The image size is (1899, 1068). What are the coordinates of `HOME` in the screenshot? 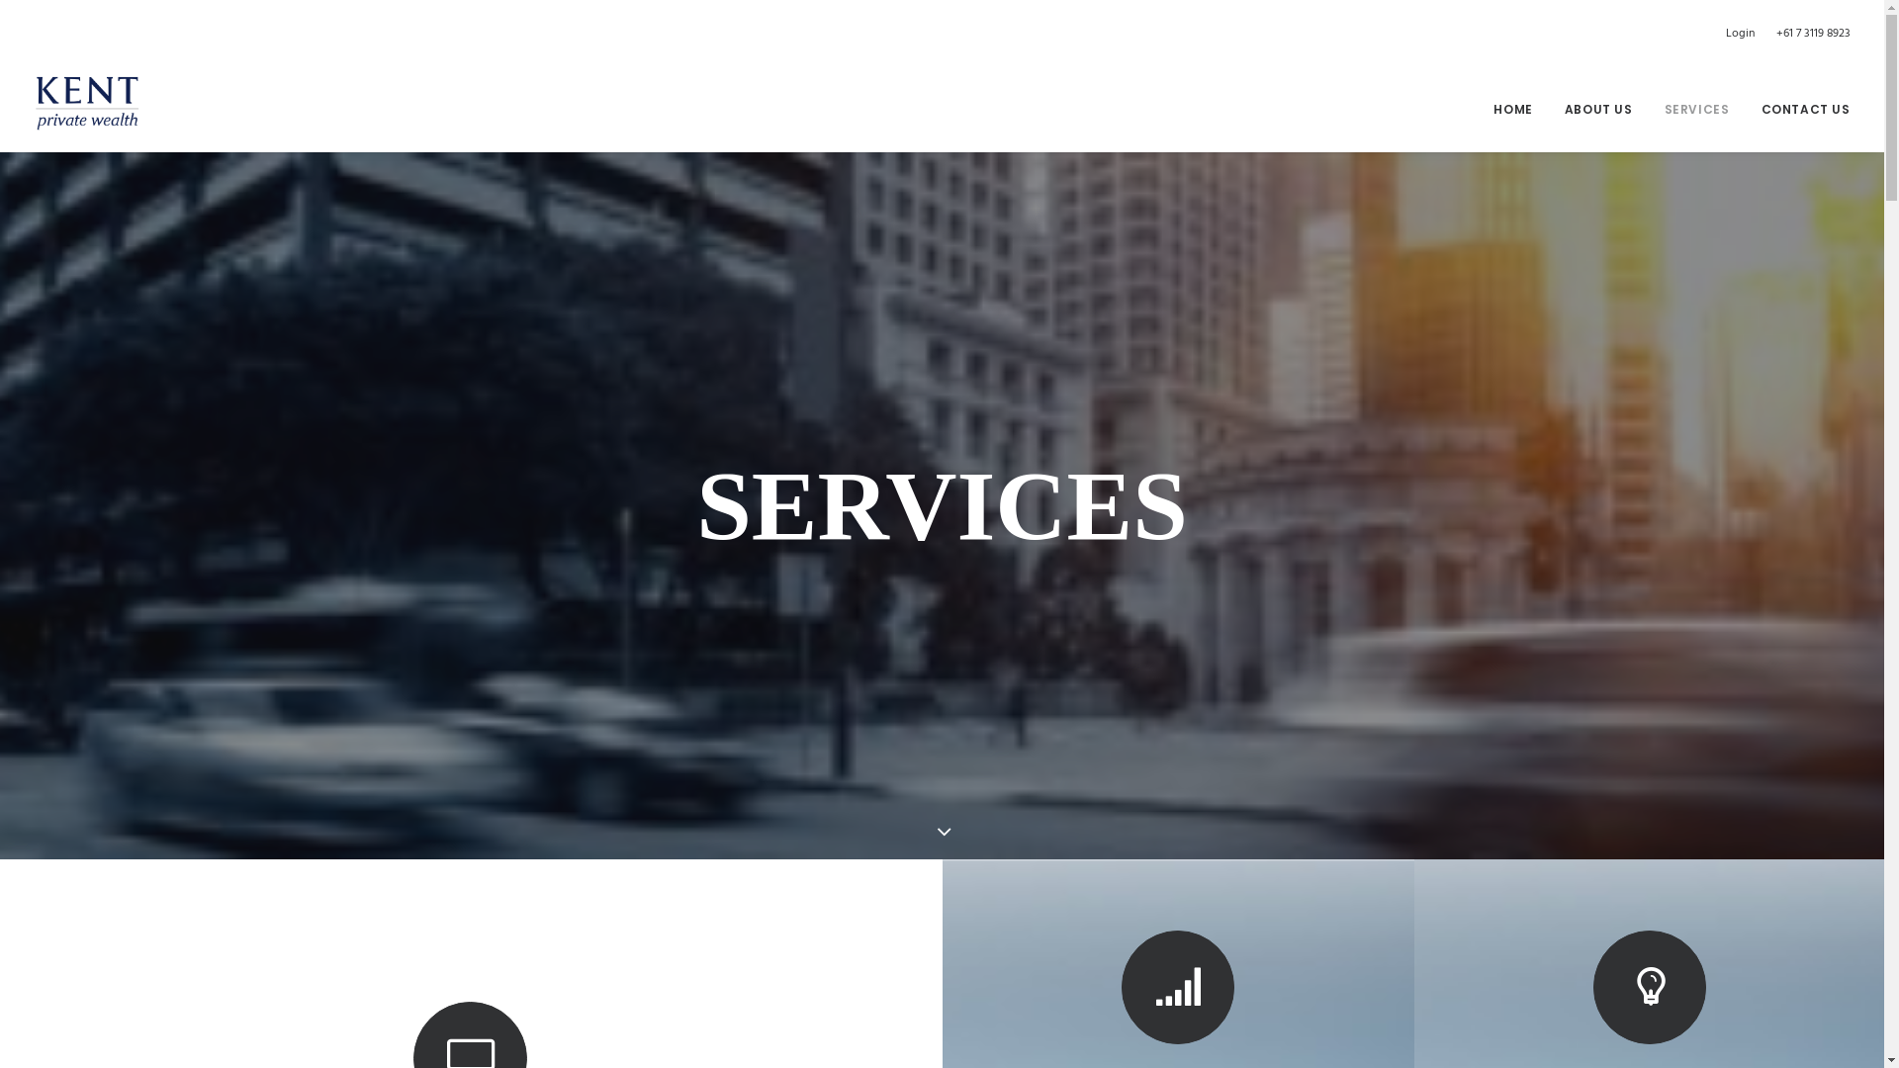 It's located at (1519, 109).